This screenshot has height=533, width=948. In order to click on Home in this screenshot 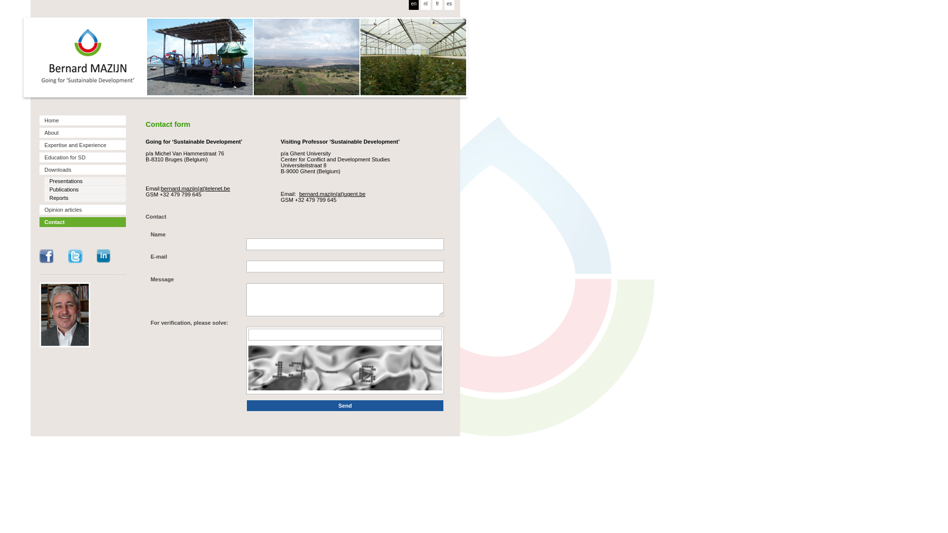, I will do `click(83, 120)`.